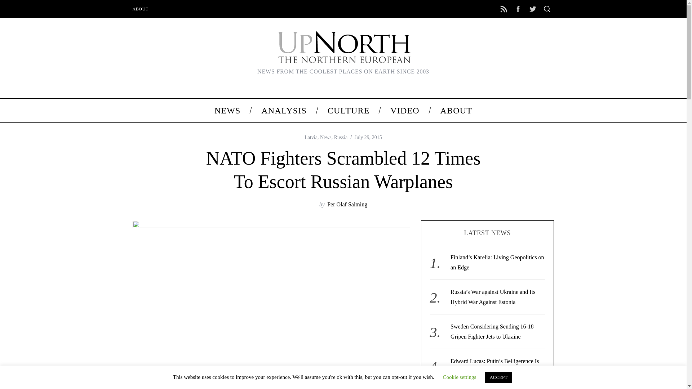 This screenshot has width=692, height=389. What do you see at coordinates (347, 204) in the screenshot?
I see `Per Olaf Salming` at bounding box center [347, 204].